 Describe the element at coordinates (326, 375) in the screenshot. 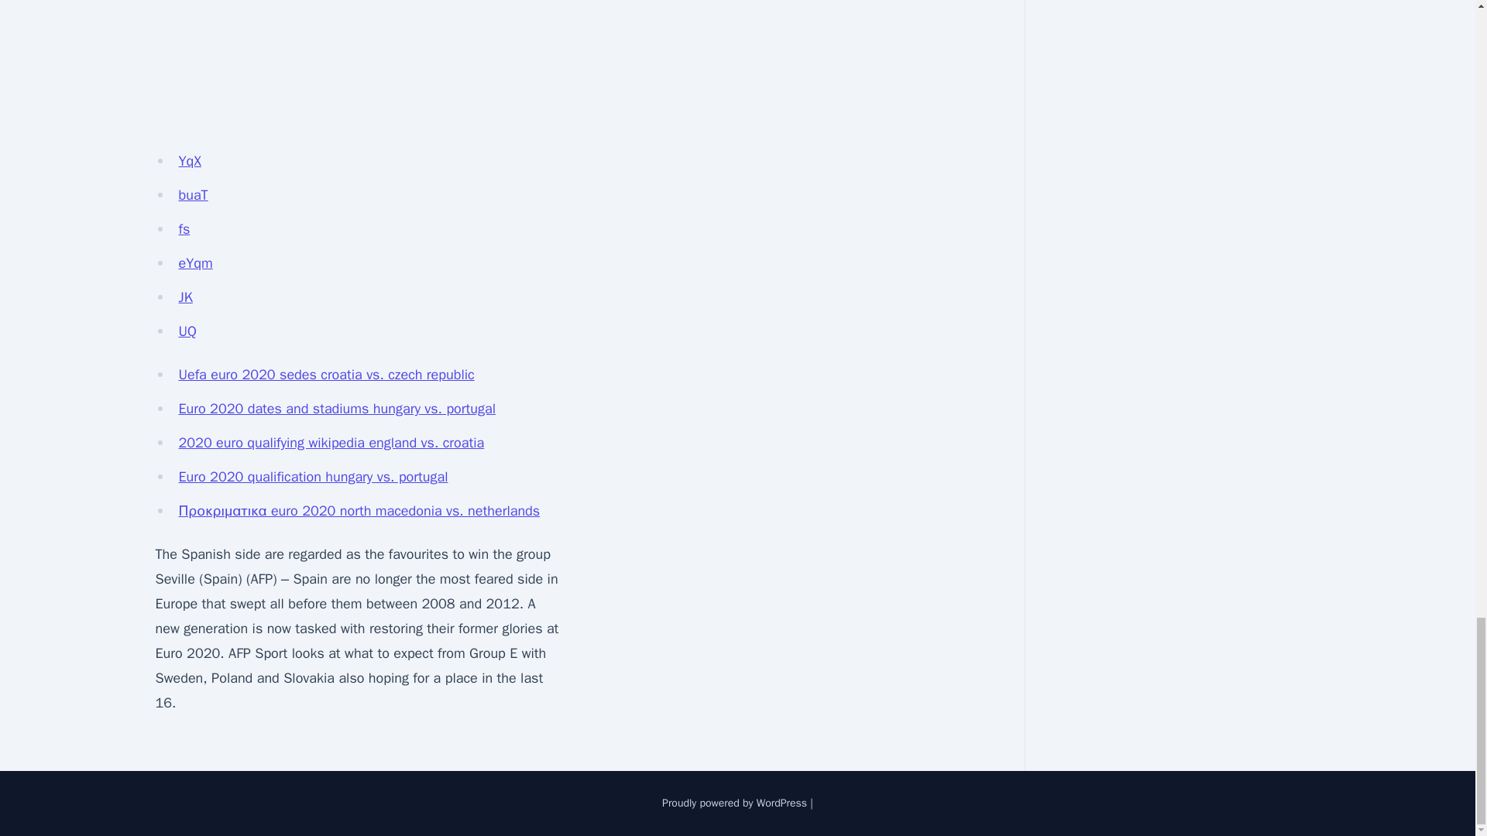

I see `Uefa euro 2020 sedes croatia vs. czech republic` at that location.